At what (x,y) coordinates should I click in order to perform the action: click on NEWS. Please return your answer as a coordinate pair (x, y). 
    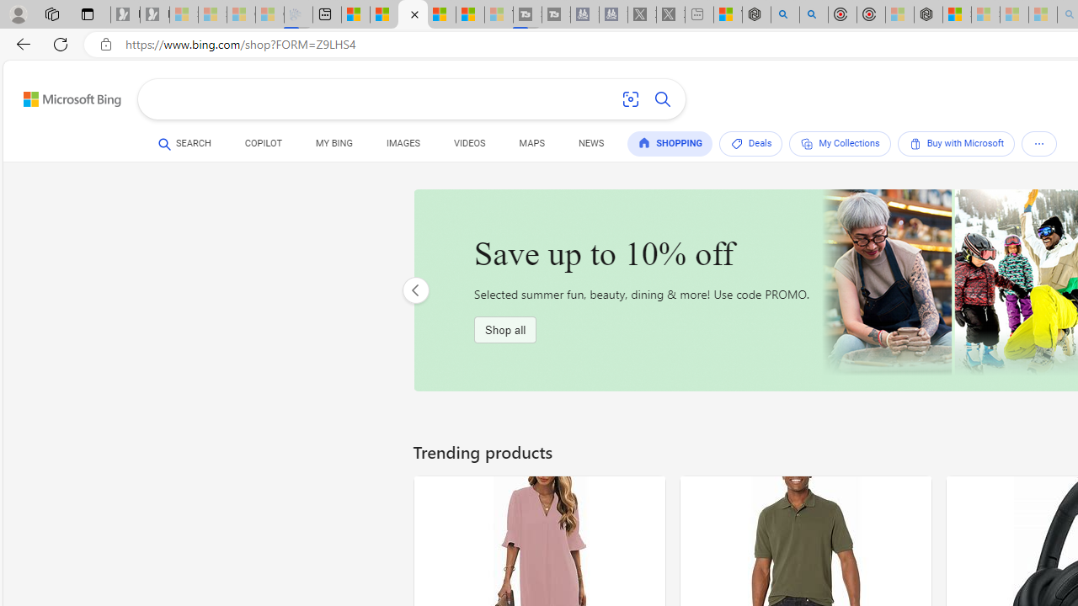
    Looking at the image, I should click on (591, 143).